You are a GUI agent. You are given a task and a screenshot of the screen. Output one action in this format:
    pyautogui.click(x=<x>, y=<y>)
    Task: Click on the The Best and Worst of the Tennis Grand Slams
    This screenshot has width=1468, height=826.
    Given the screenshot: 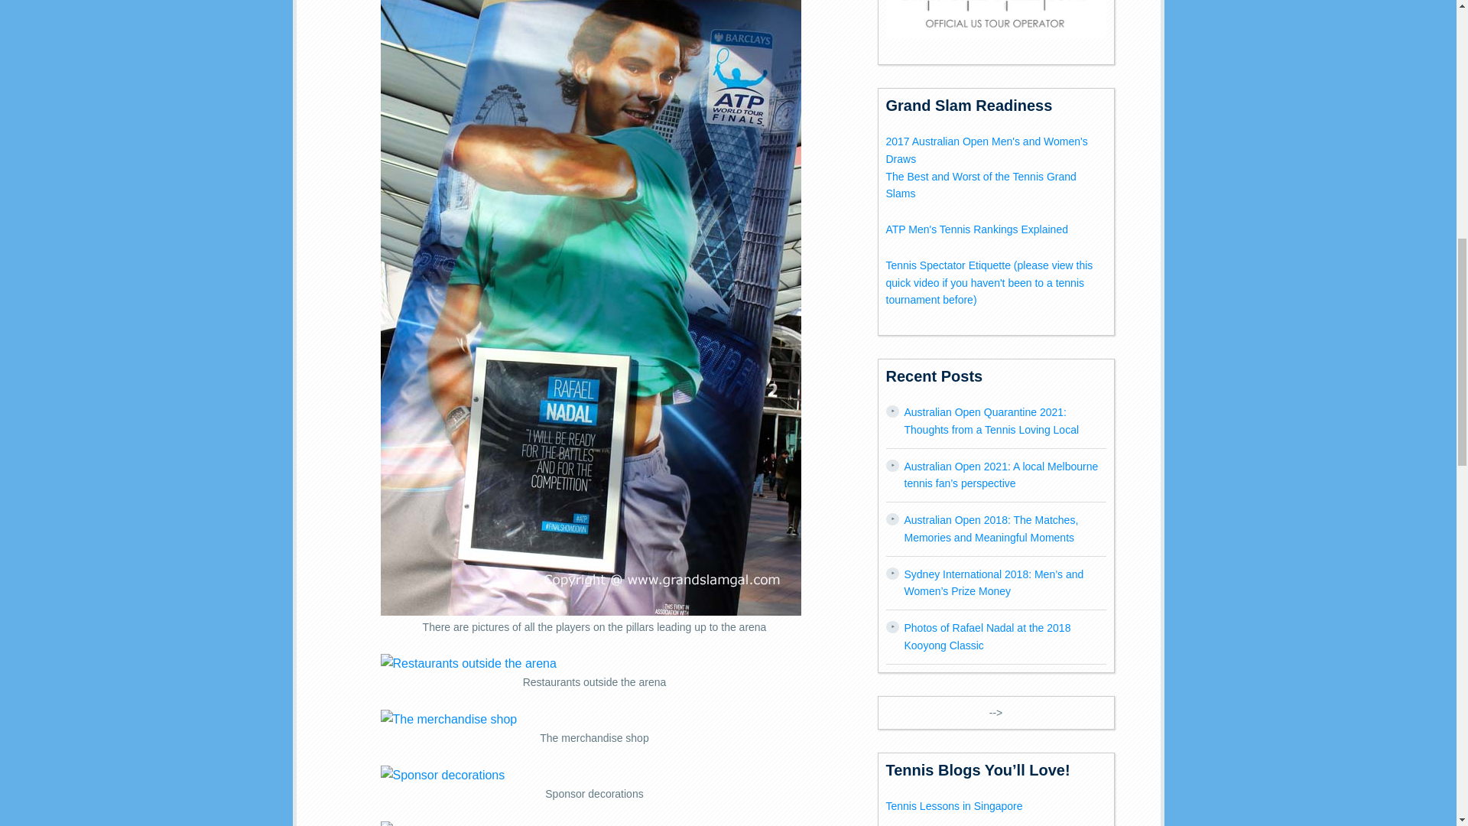 What is the action you would take?
    pyautogui.click(x=980, y=185)
    